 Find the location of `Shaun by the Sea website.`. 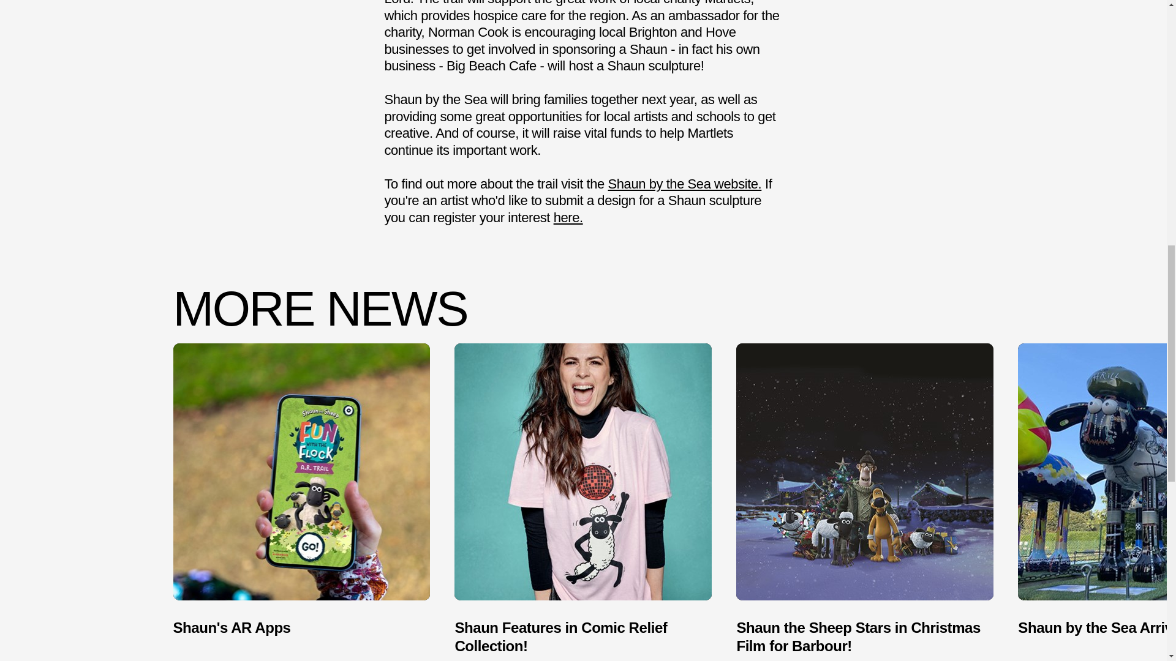

Shaun by the Sea website. is located at coordinates (685, 184).